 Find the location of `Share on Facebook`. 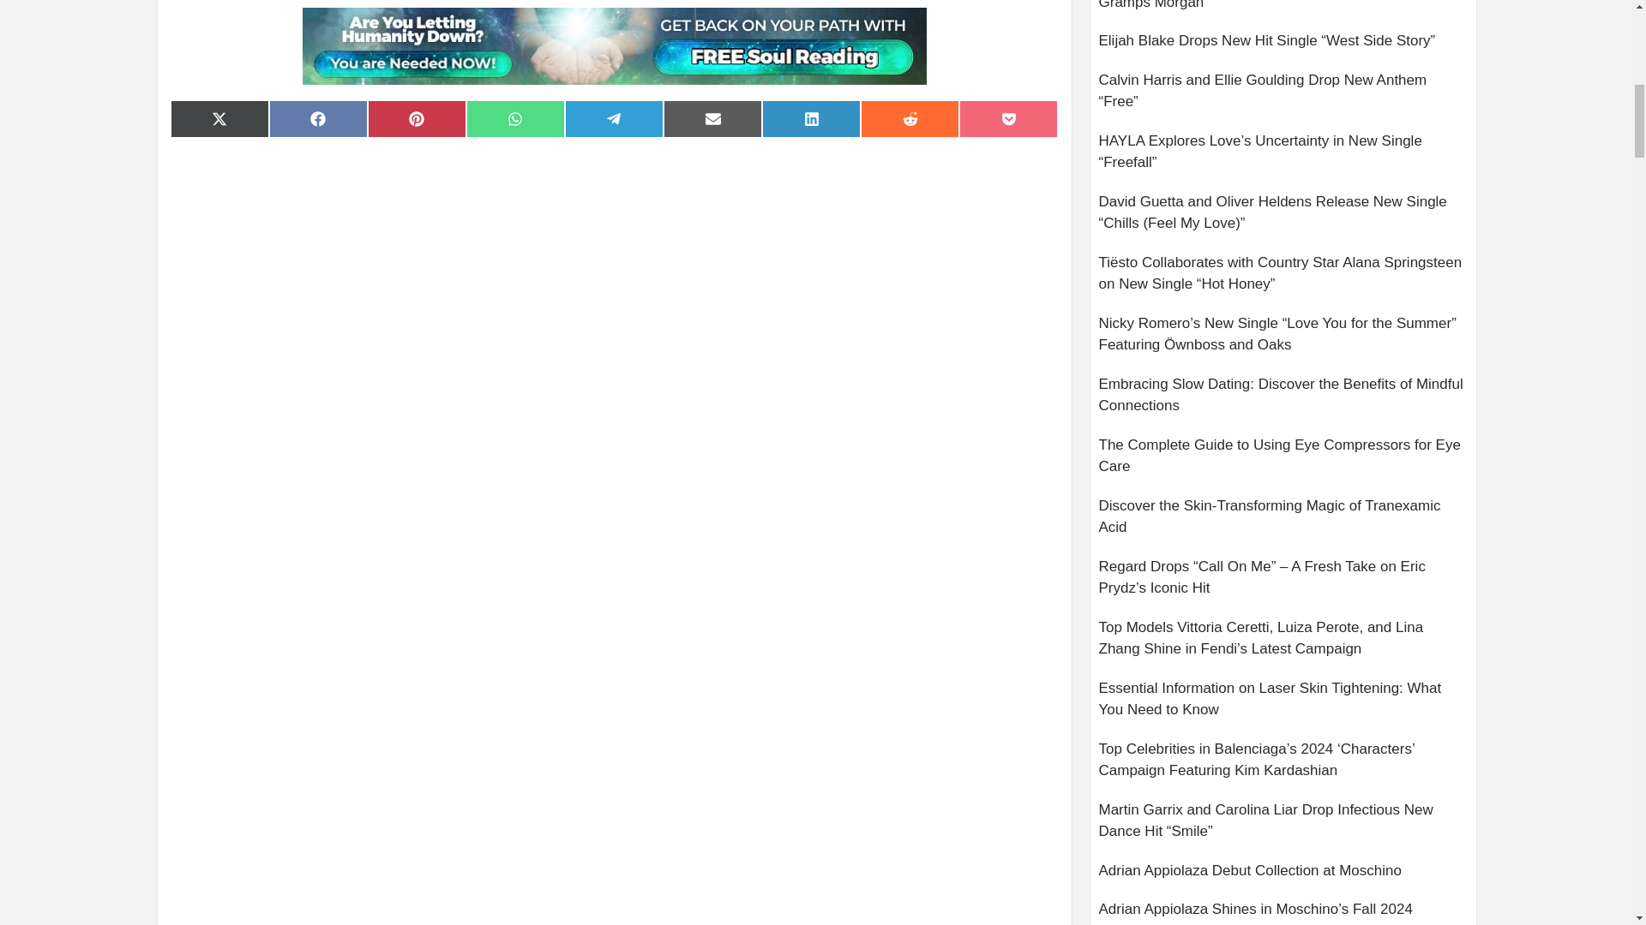

Share on Facebook is located at coordinates (318, 118).